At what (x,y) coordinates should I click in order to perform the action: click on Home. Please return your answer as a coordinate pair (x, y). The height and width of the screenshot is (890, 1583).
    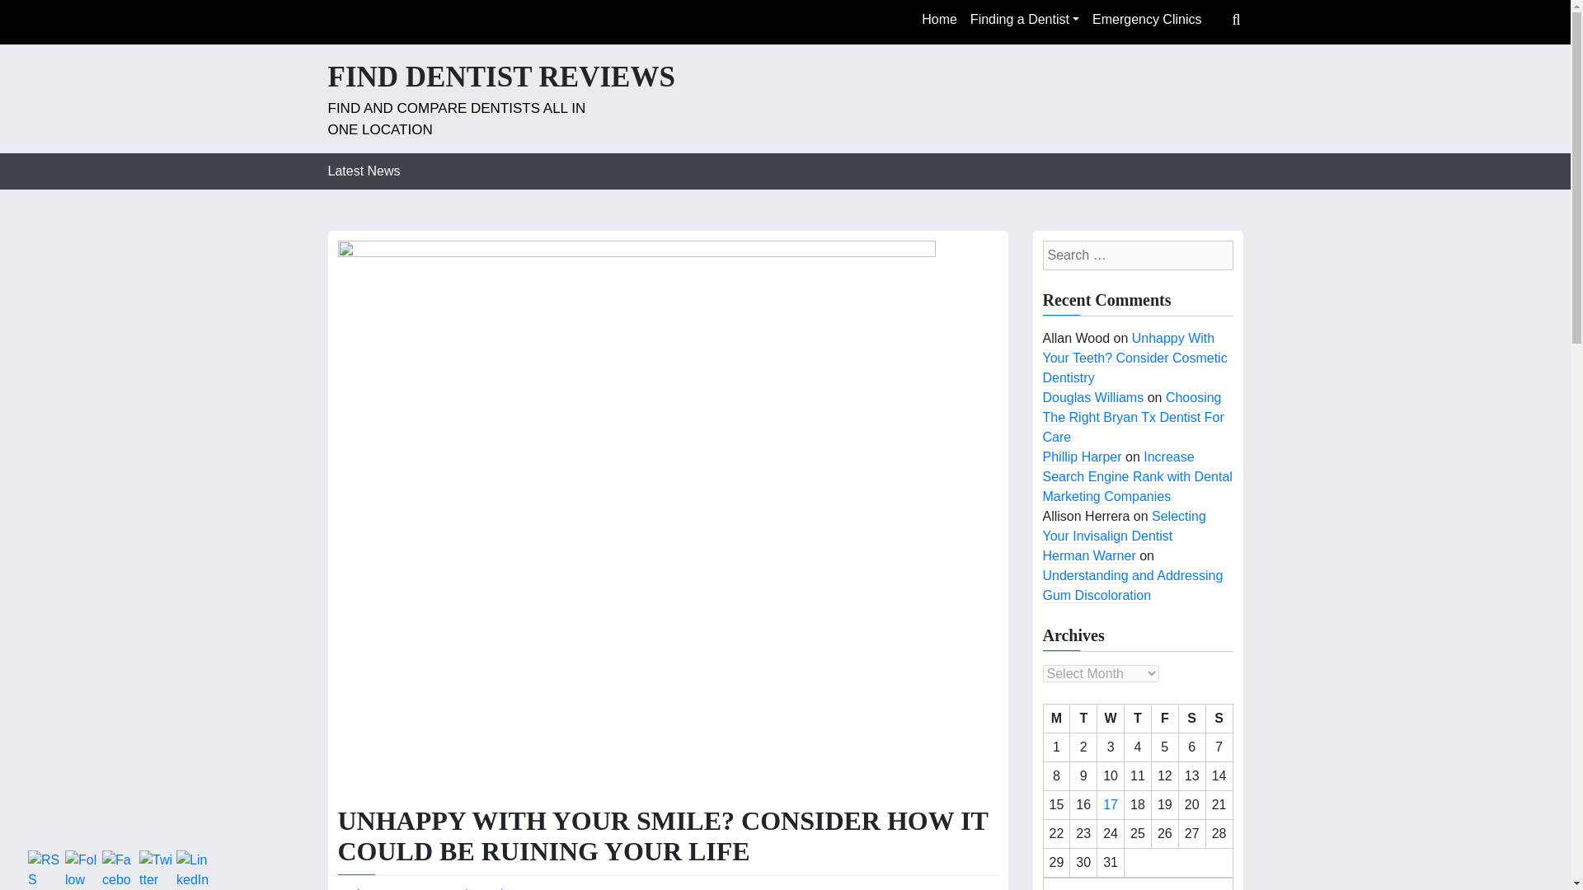
    Looking at the image, I should click on (939, 20).